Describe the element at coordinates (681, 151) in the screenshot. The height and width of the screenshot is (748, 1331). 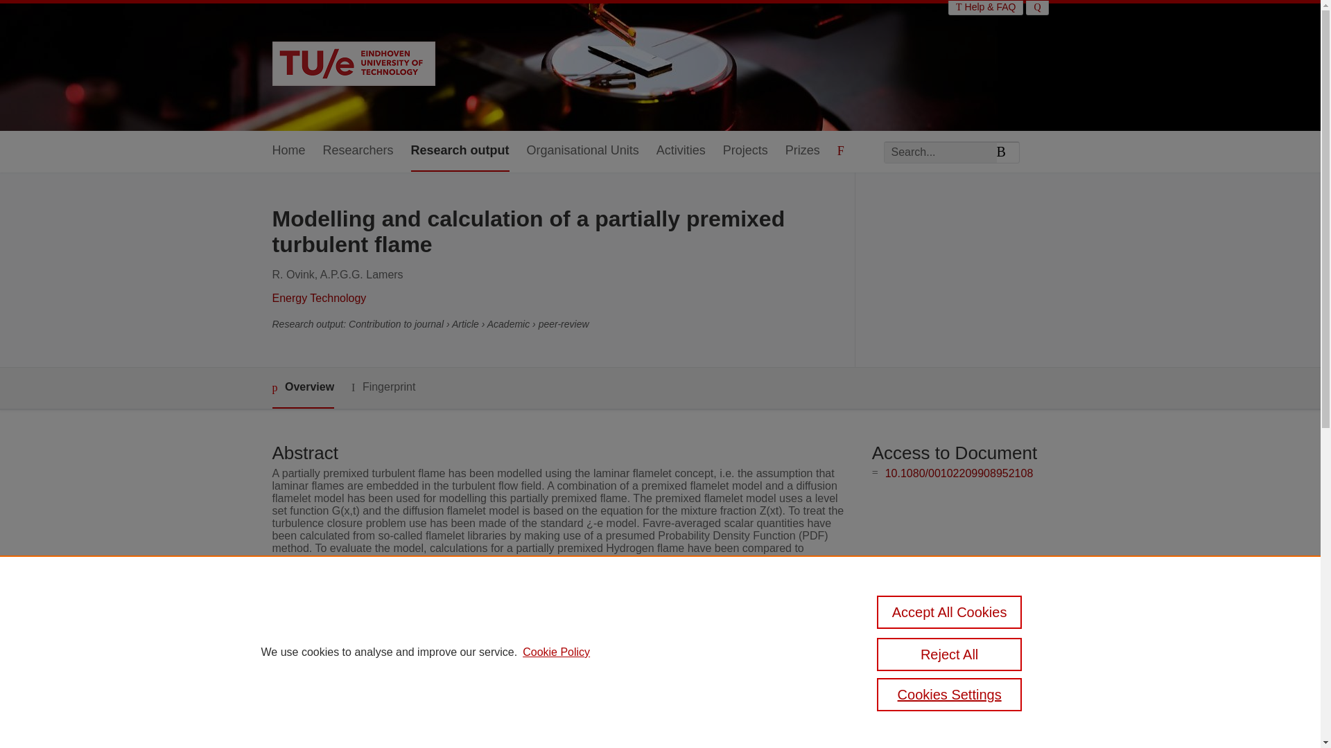
I see `Activities` at that location.